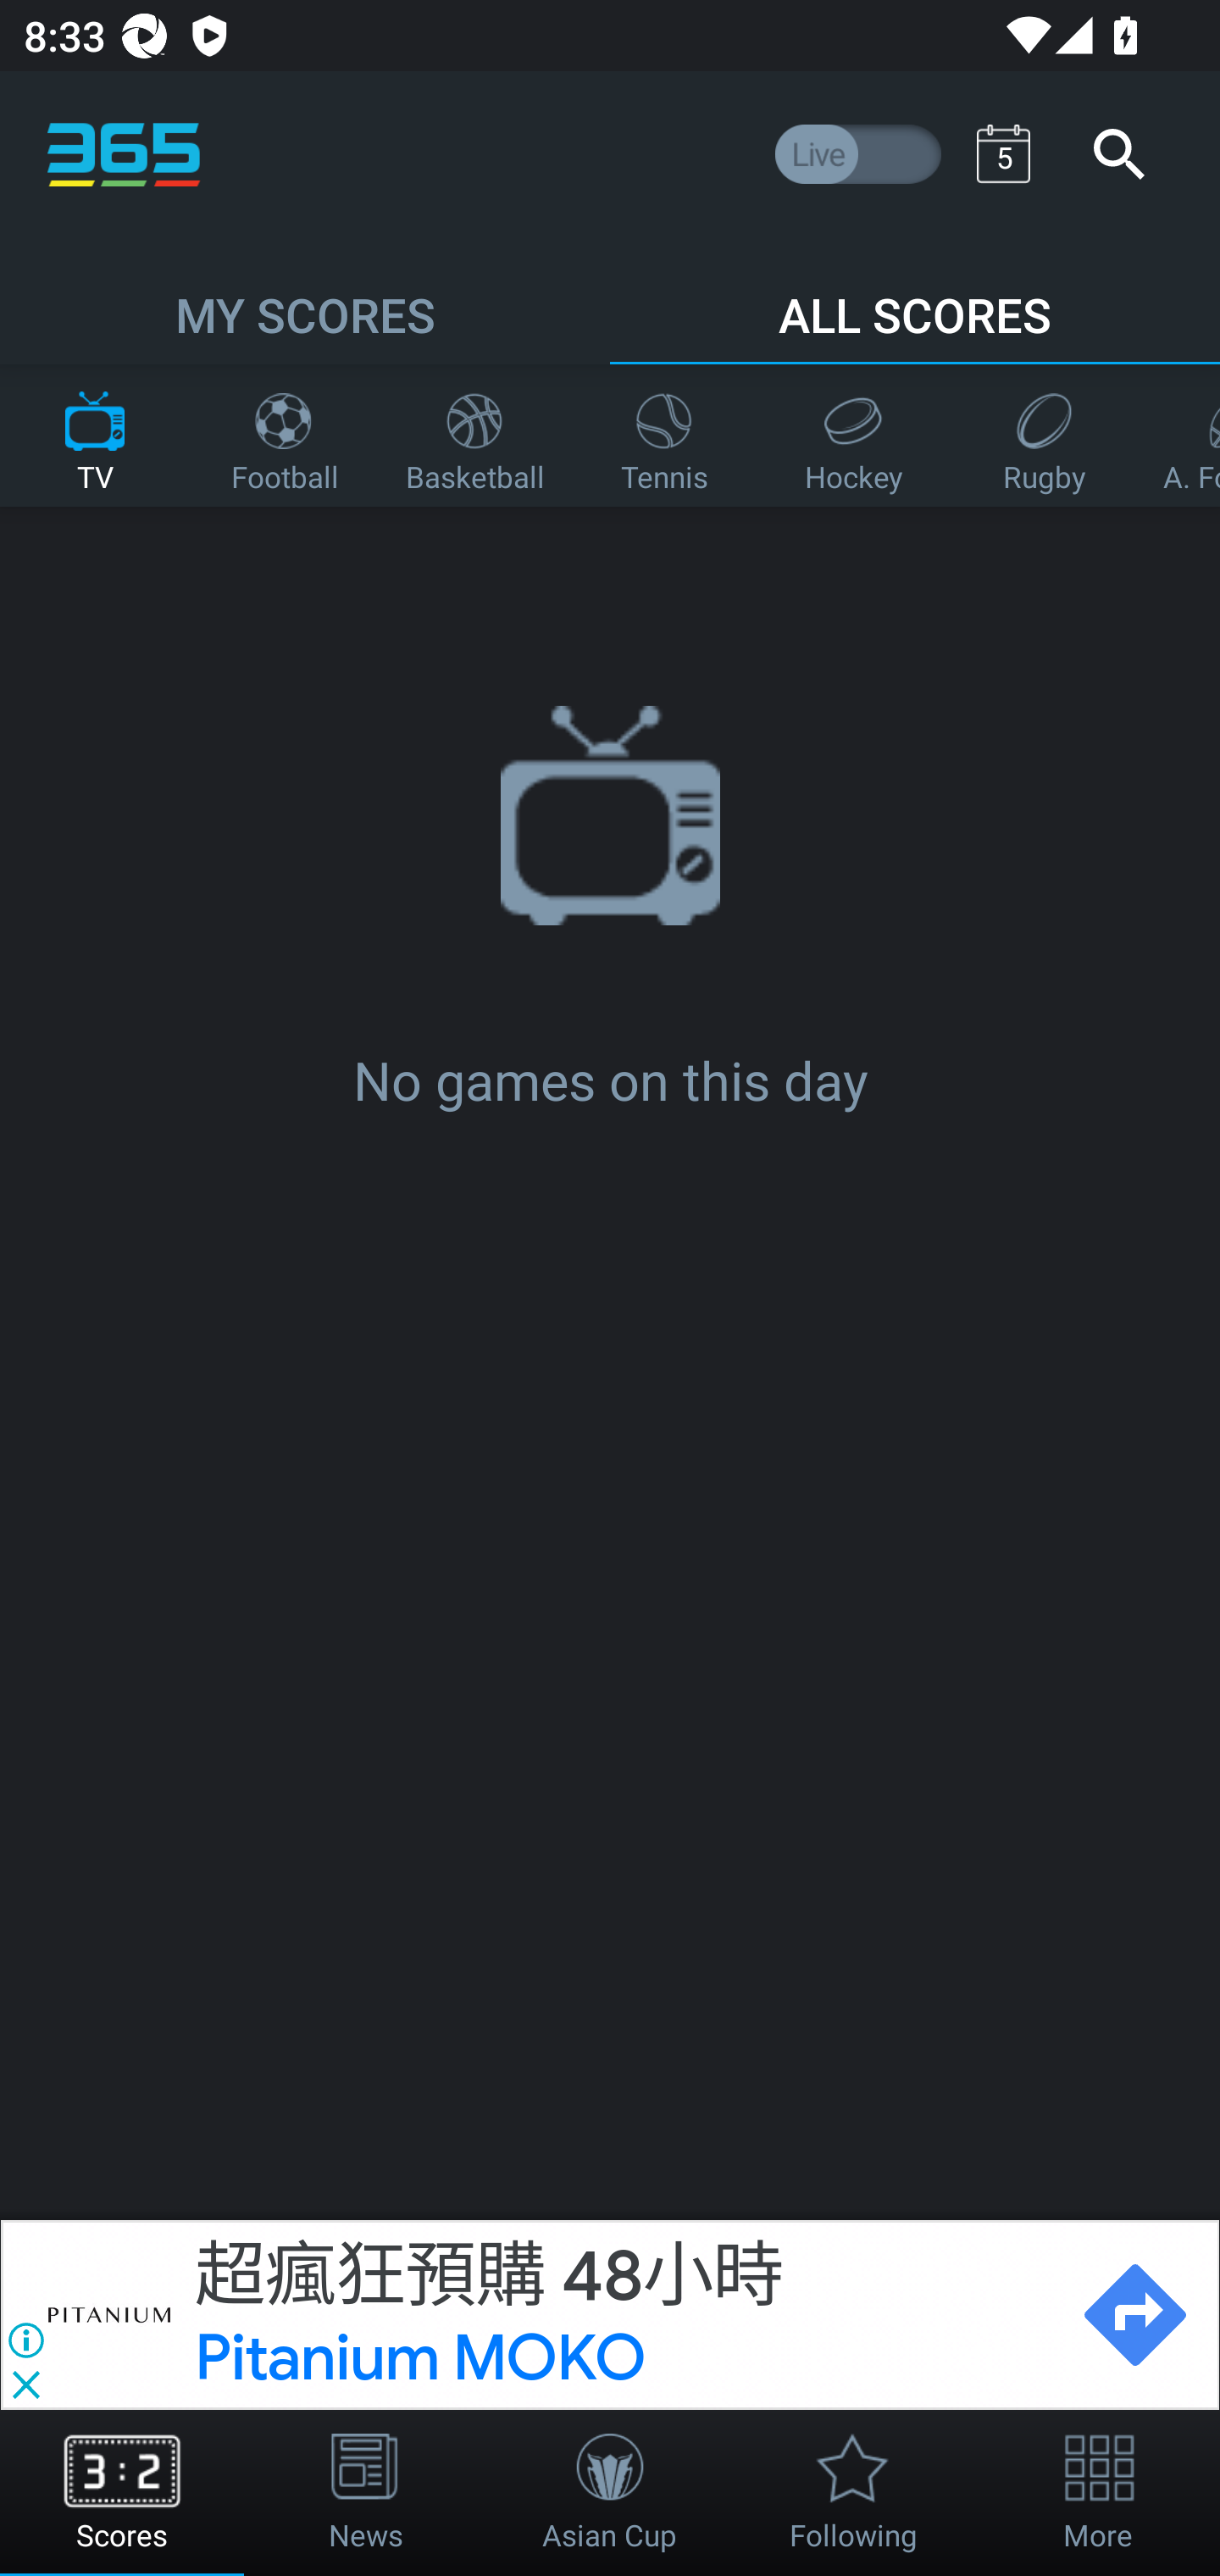 This screenshot has width=1220, height=2576. Describe the element at coordinates (474, 435) in the screenshot. I see `Basketball` at that location.